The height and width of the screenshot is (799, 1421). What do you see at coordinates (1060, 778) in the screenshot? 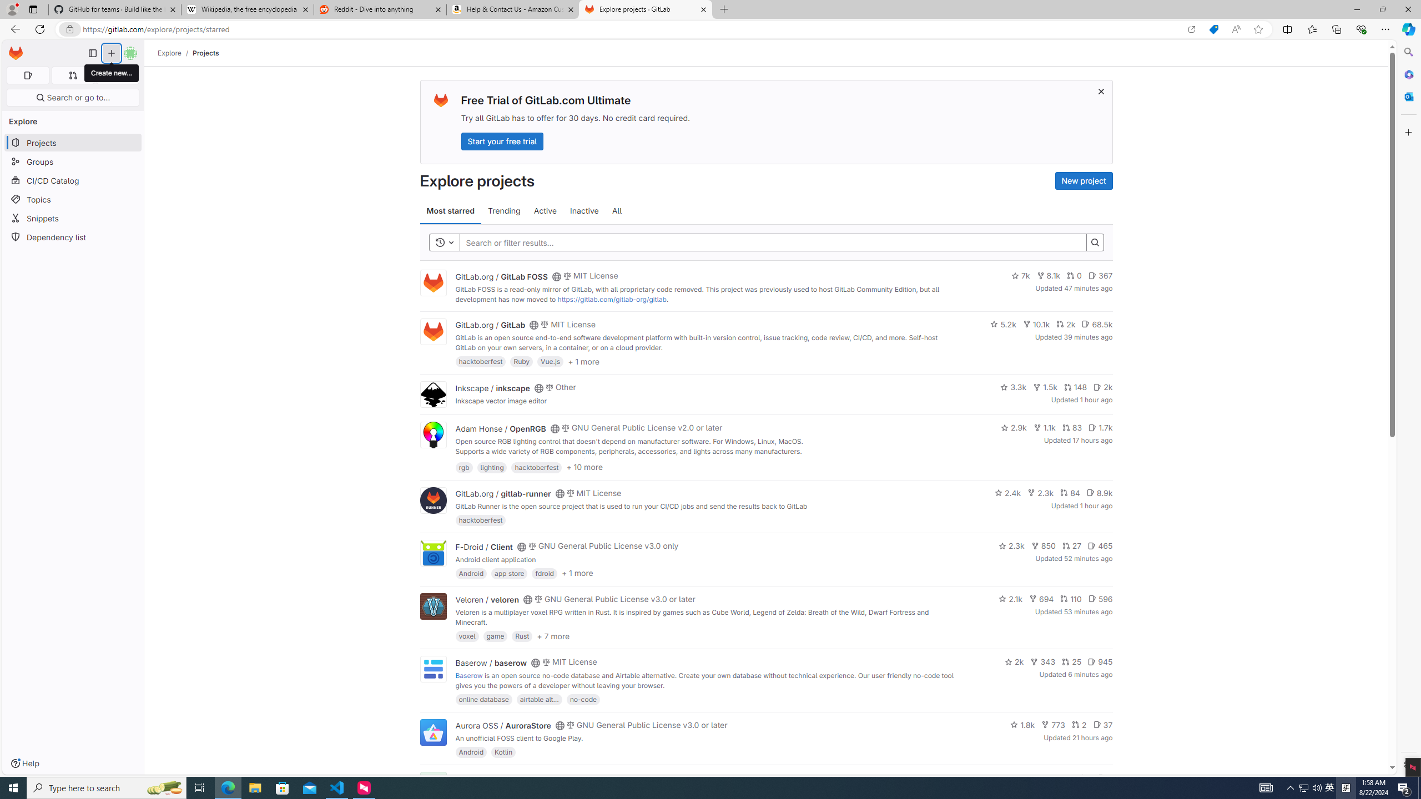
I see `143` at bounding box center [1060, 778].